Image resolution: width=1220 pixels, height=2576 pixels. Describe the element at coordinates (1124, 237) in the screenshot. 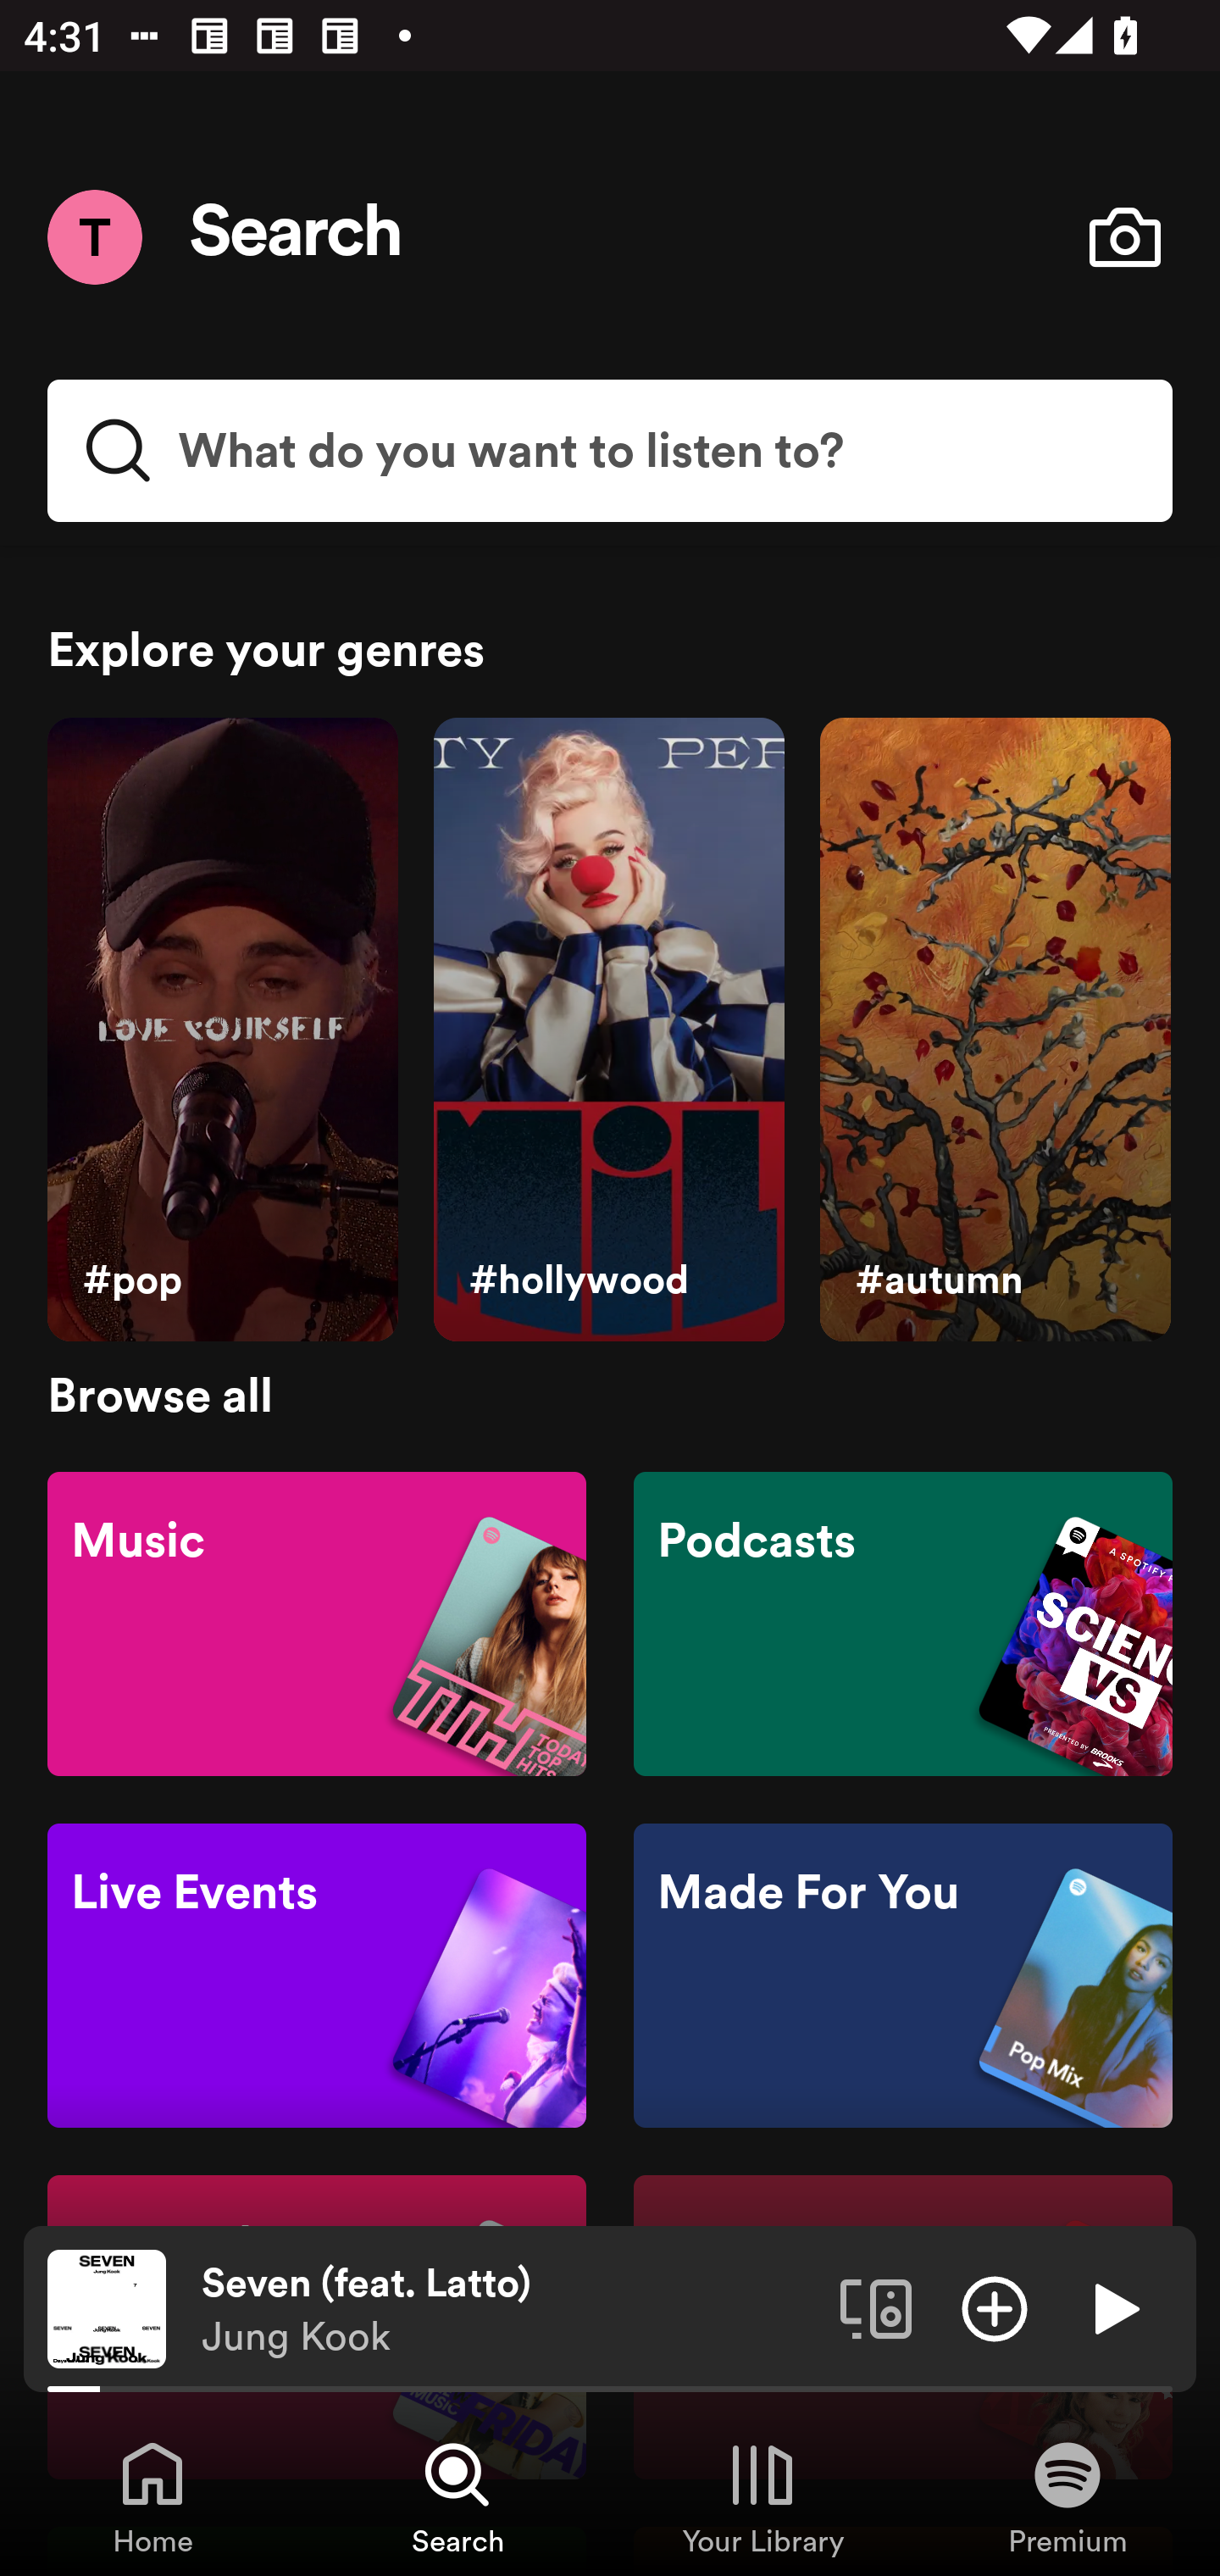

I see `Open camera` at that location.